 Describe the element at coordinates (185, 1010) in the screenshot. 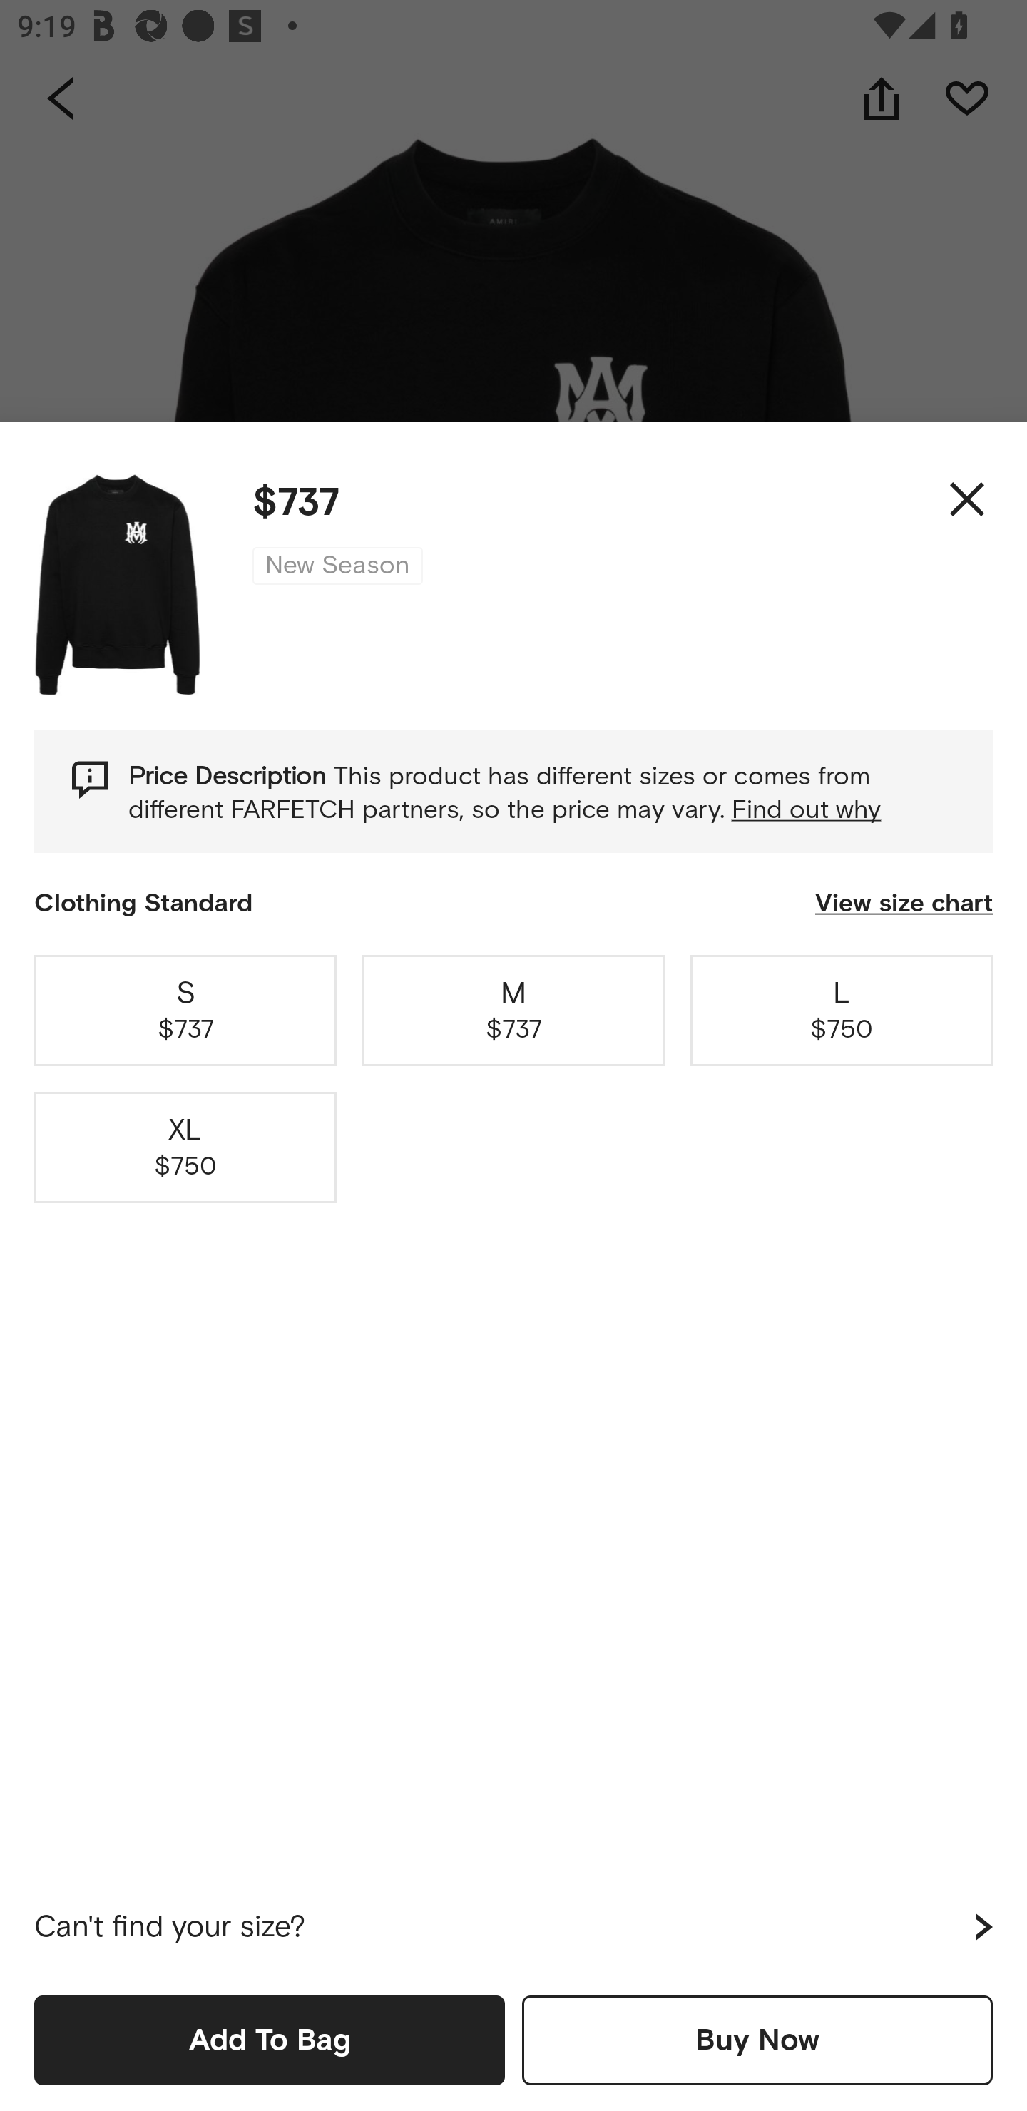

I see `S $737` at that location.